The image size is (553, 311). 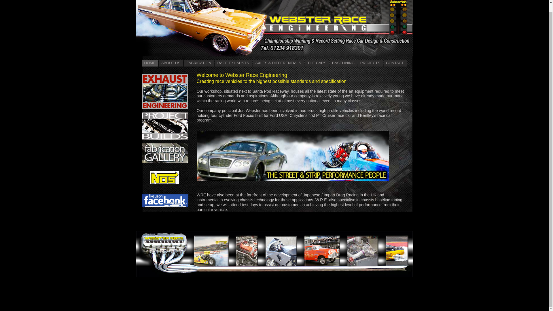 I want to click on HOME, so click(x=150, y=63).